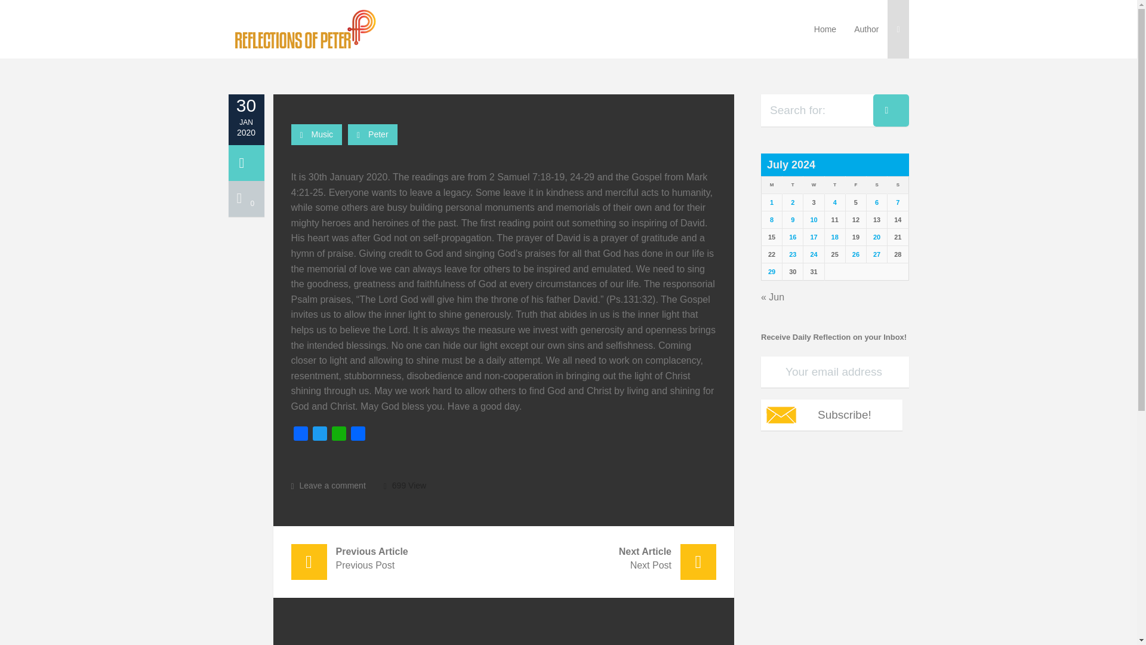  What do you see at coordinates (835, 236) in the screenshot?
I see `18` at bounding box center [835, 236].